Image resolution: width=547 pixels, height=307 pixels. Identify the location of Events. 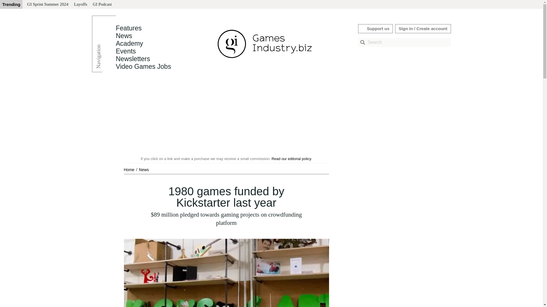
(125, 51).